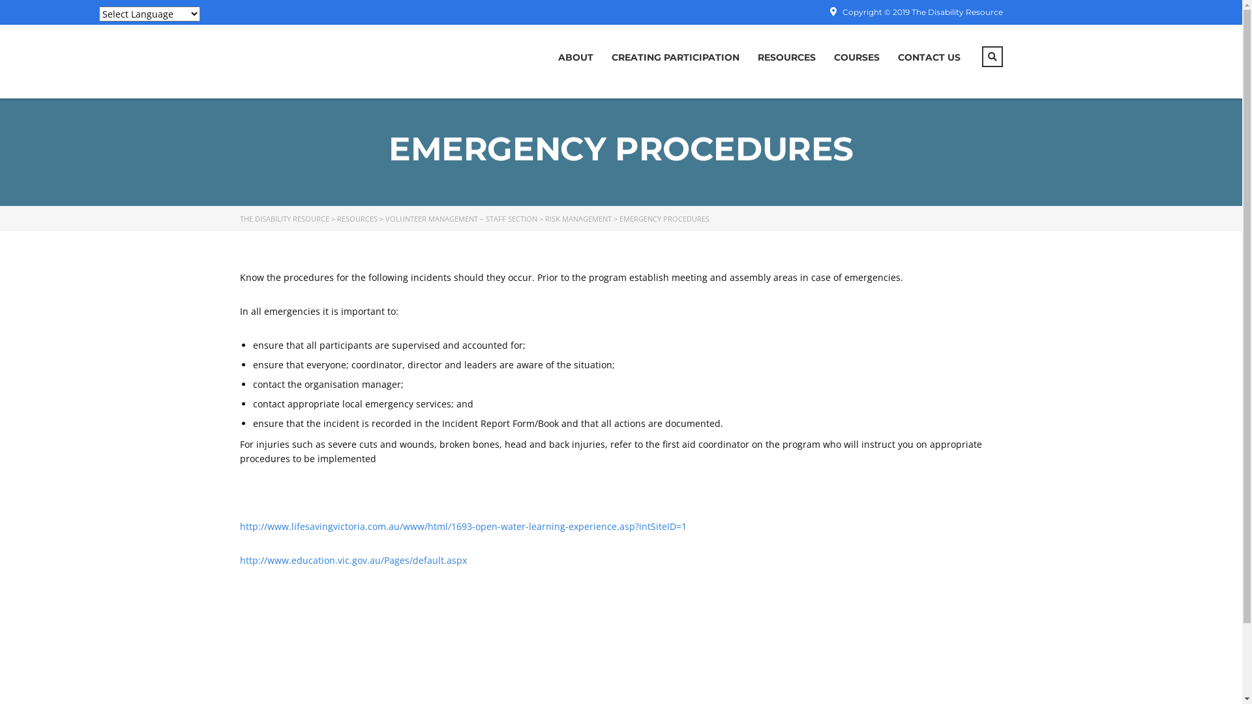 This screenshot has height=704, width=1252. Describe the element at coordinates (284, 219) in the screenshot. I see `THE DISABILITY RESOURCE` at that location.